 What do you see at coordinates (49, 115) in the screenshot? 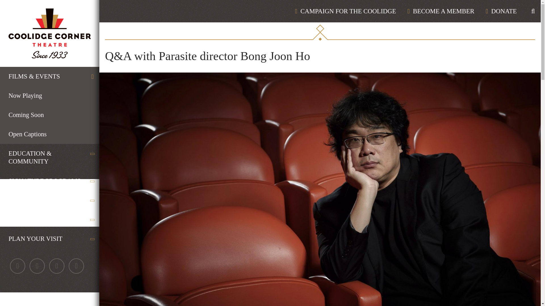
I see `Coming Soon` at bounding box center [49, 115].